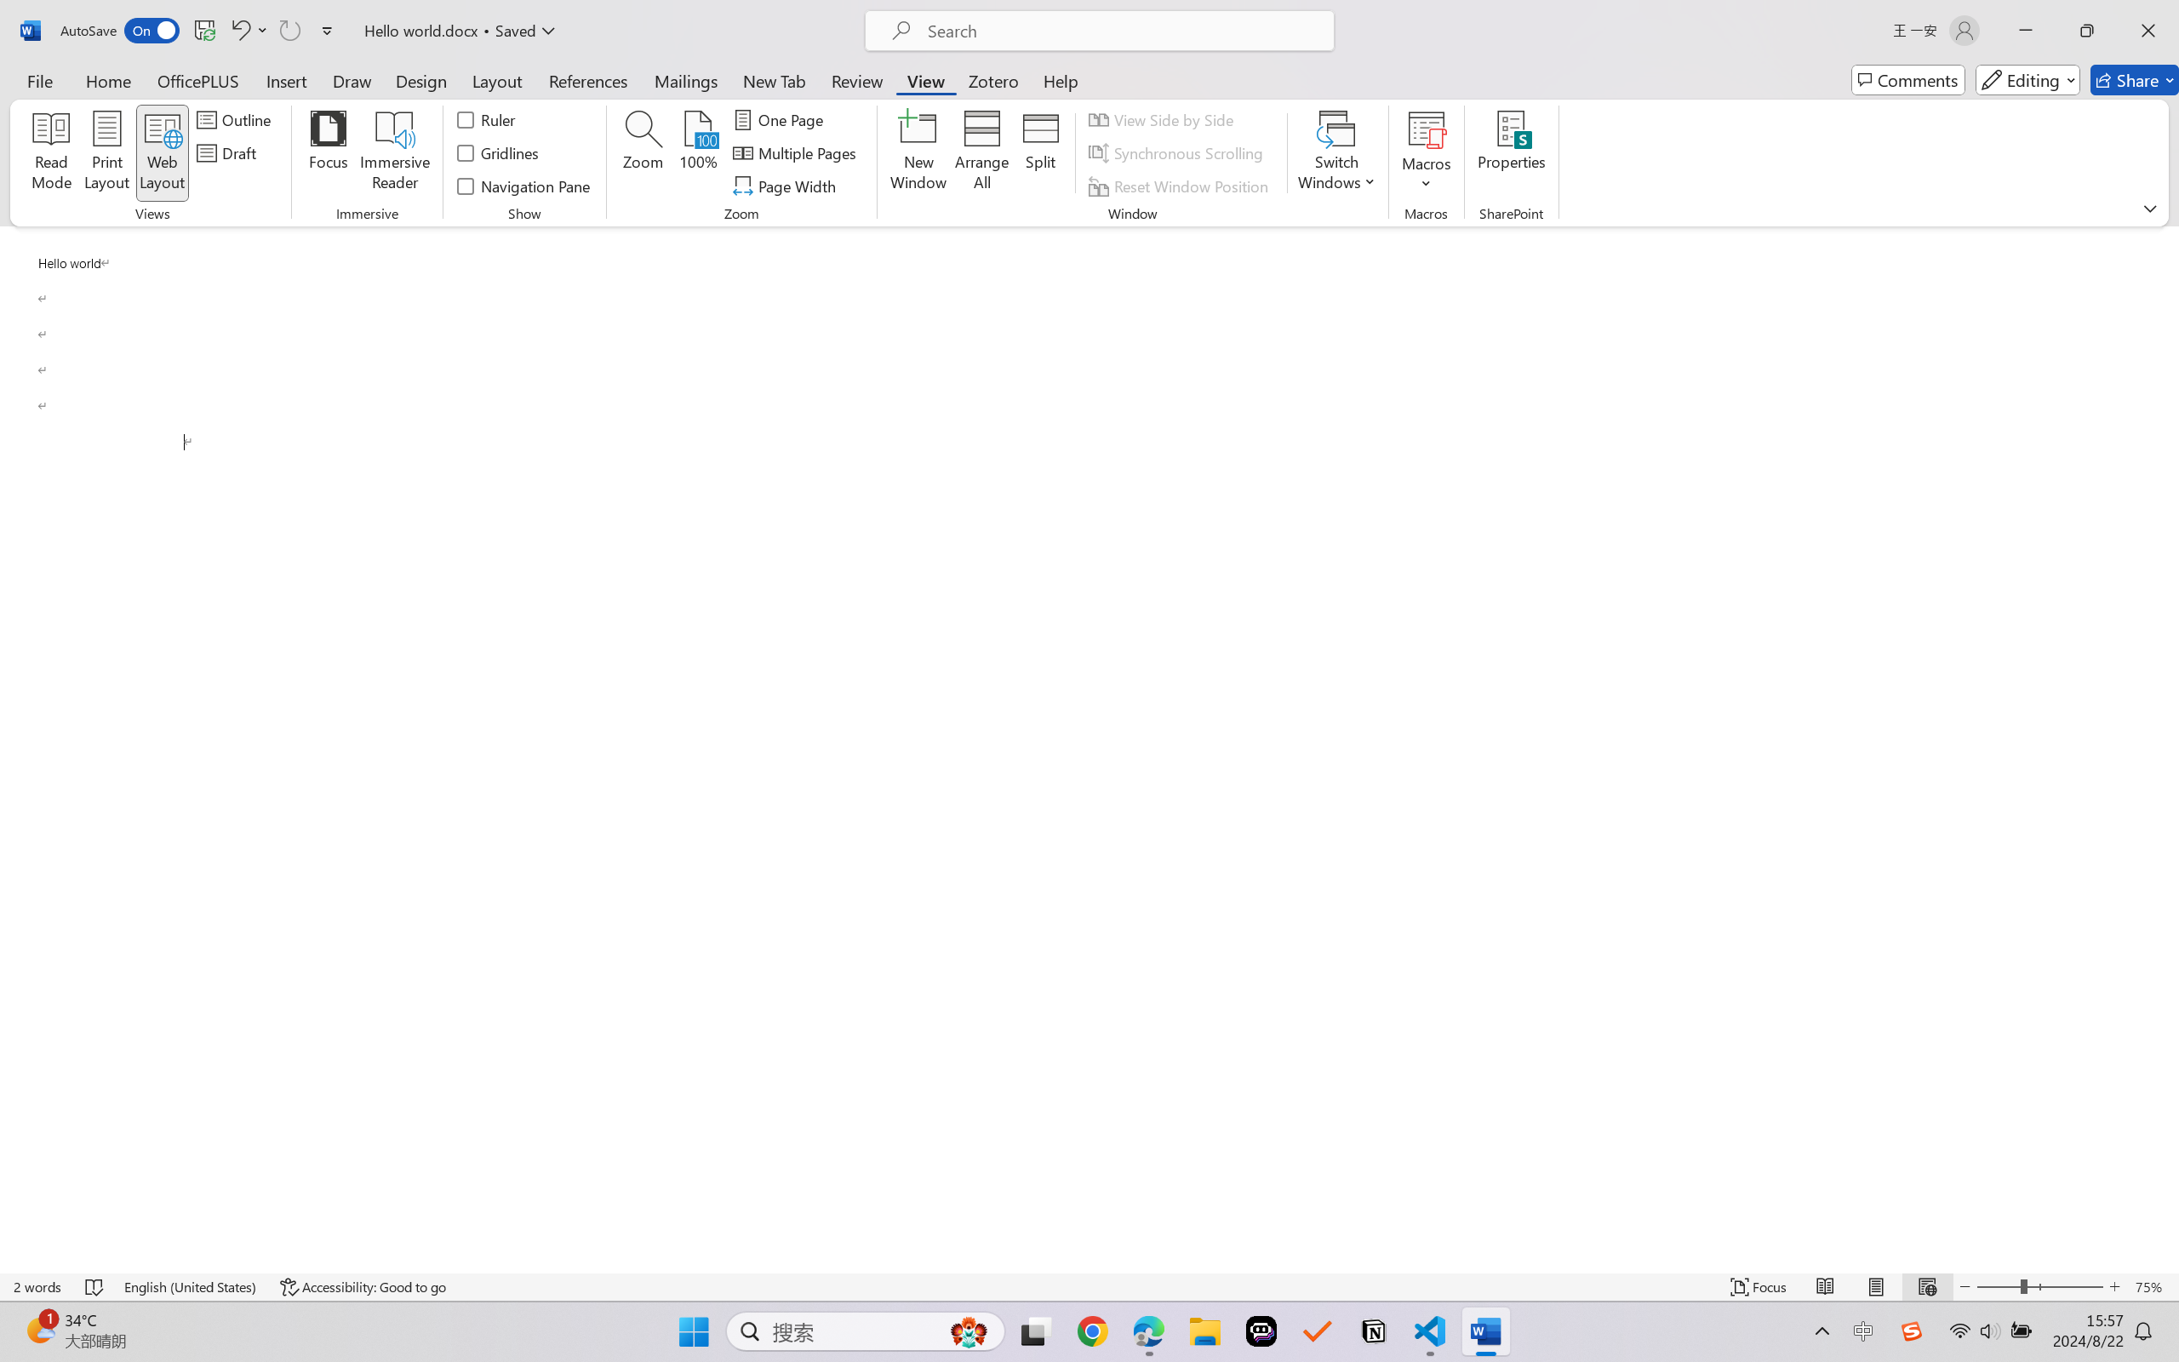 This screenshot has width=2179, height=1362. What do you see at coordinates (642, 153) in the screenshot?
I see `Zoom...` at bounding box center [642, 153].